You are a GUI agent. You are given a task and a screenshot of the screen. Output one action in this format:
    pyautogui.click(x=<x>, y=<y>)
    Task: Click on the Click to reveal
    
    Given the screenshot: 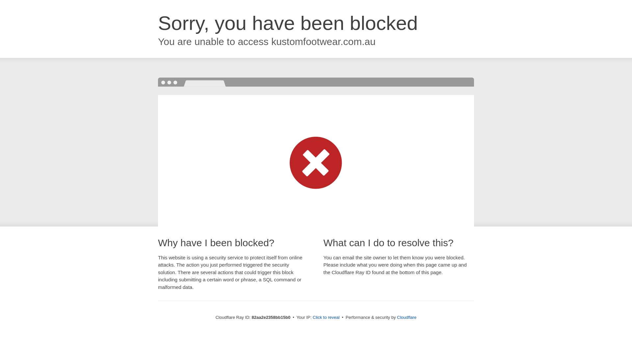 What is the action you would take?
    pyautogui.click(x=326, y=318)
    